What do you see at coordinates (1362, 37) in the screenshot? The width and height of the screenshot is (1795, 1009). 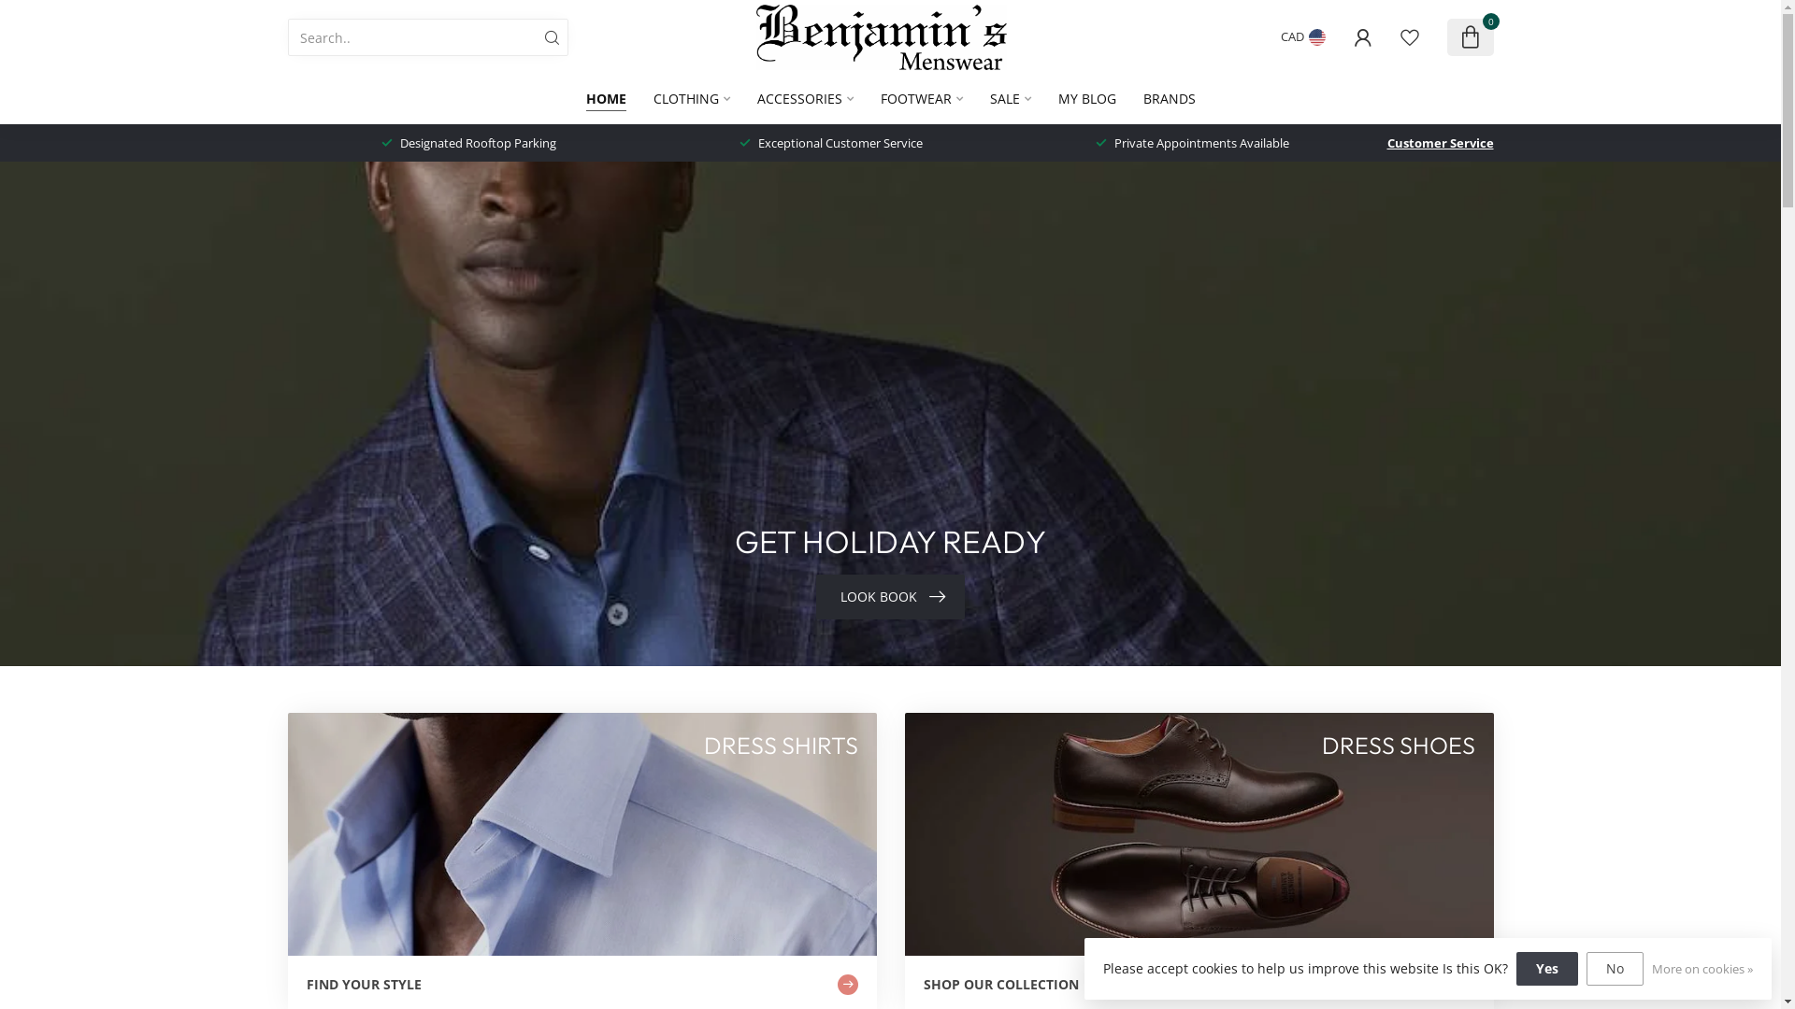 I see `My account` at bounding box center [1362, 37].